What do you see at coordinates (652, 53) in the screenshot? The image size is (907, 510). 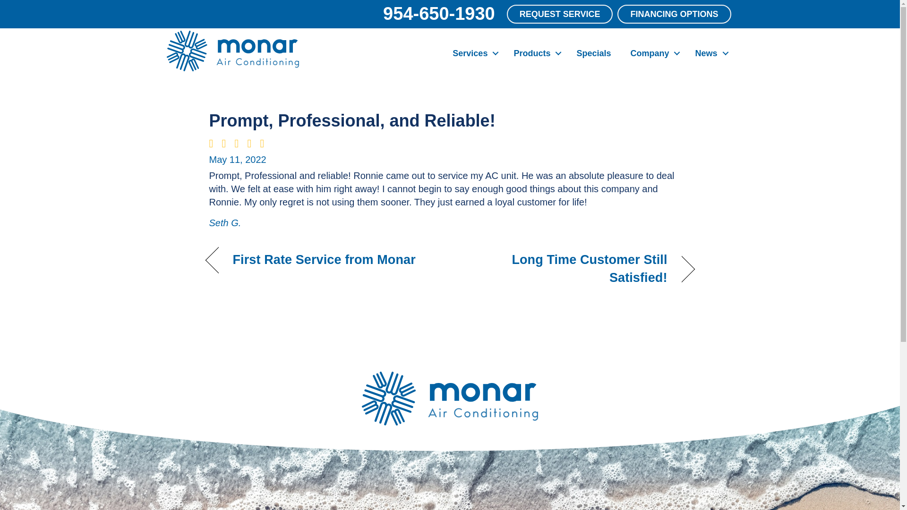 I see `Company` at bounding box center [652, 53].